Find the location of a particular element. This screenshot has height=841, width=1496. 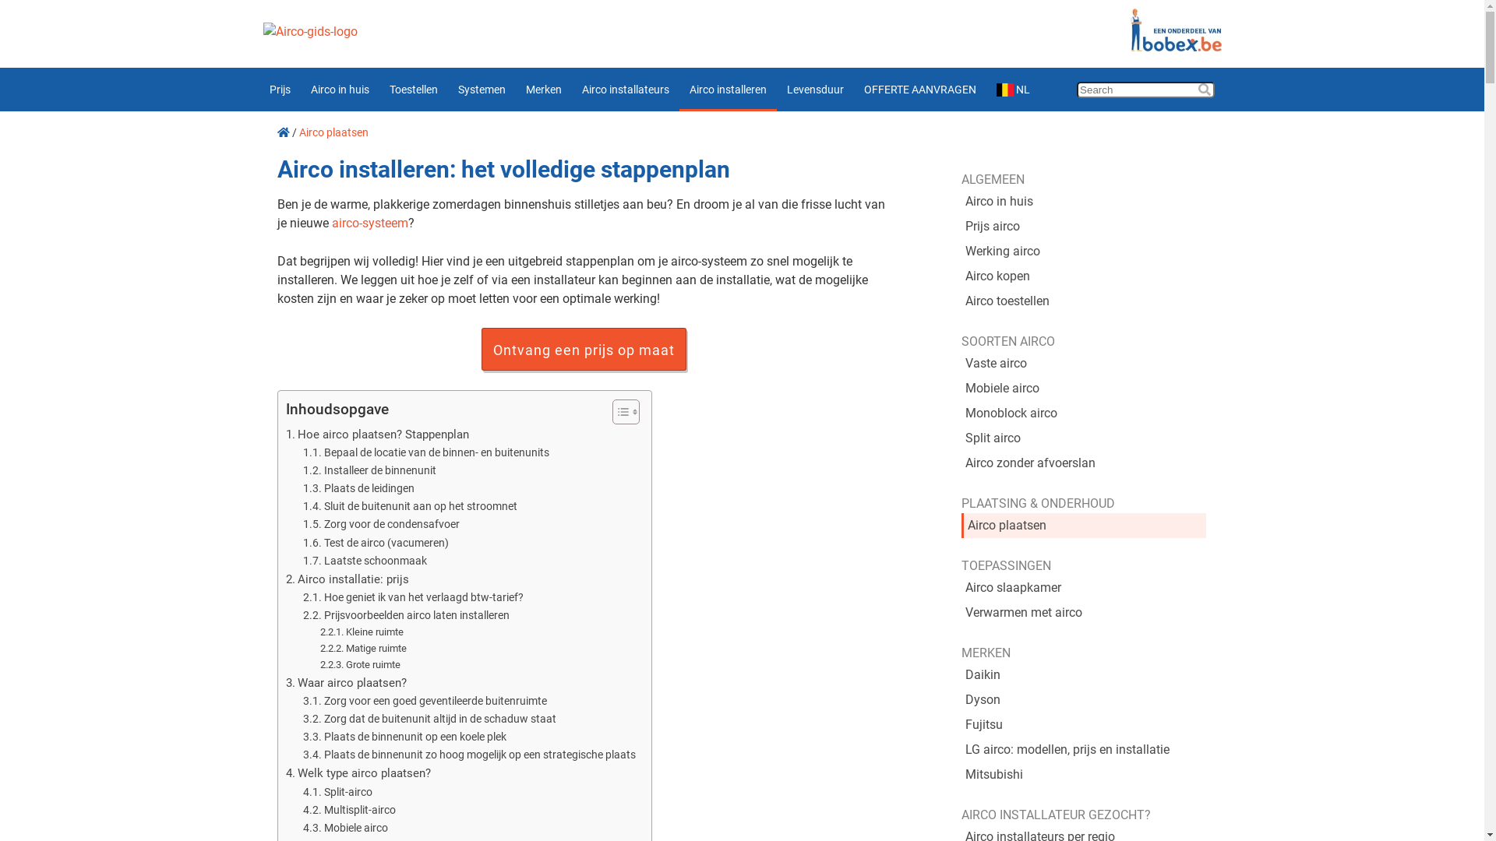

Matige ruimte  is located at coordinates (365, 649).